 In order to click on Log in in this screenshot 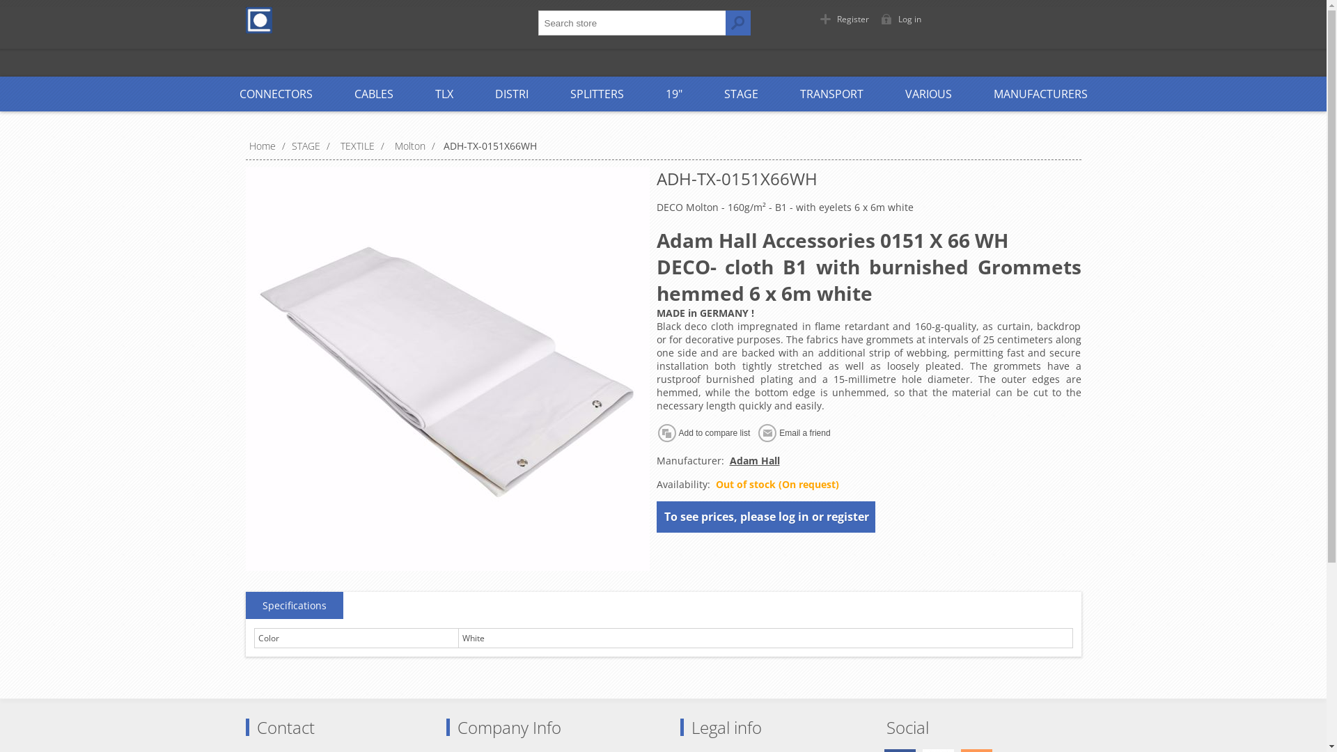, I will do `click(904, 19)`.